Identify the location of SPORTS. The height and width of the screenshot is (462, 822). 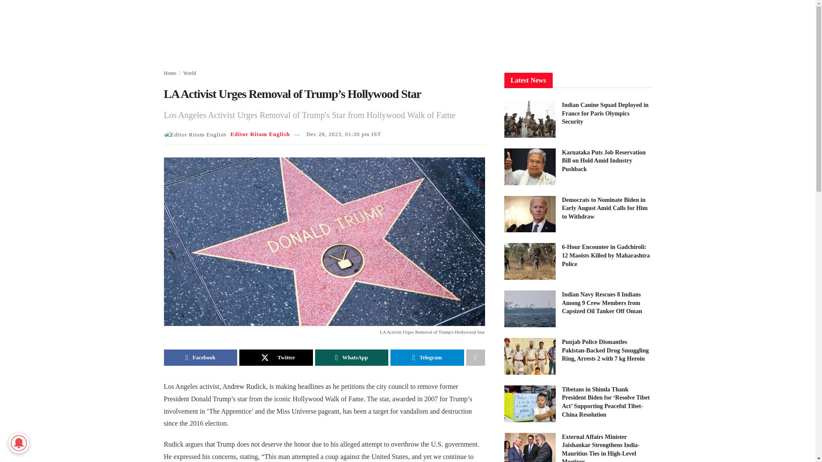
(575, 30).